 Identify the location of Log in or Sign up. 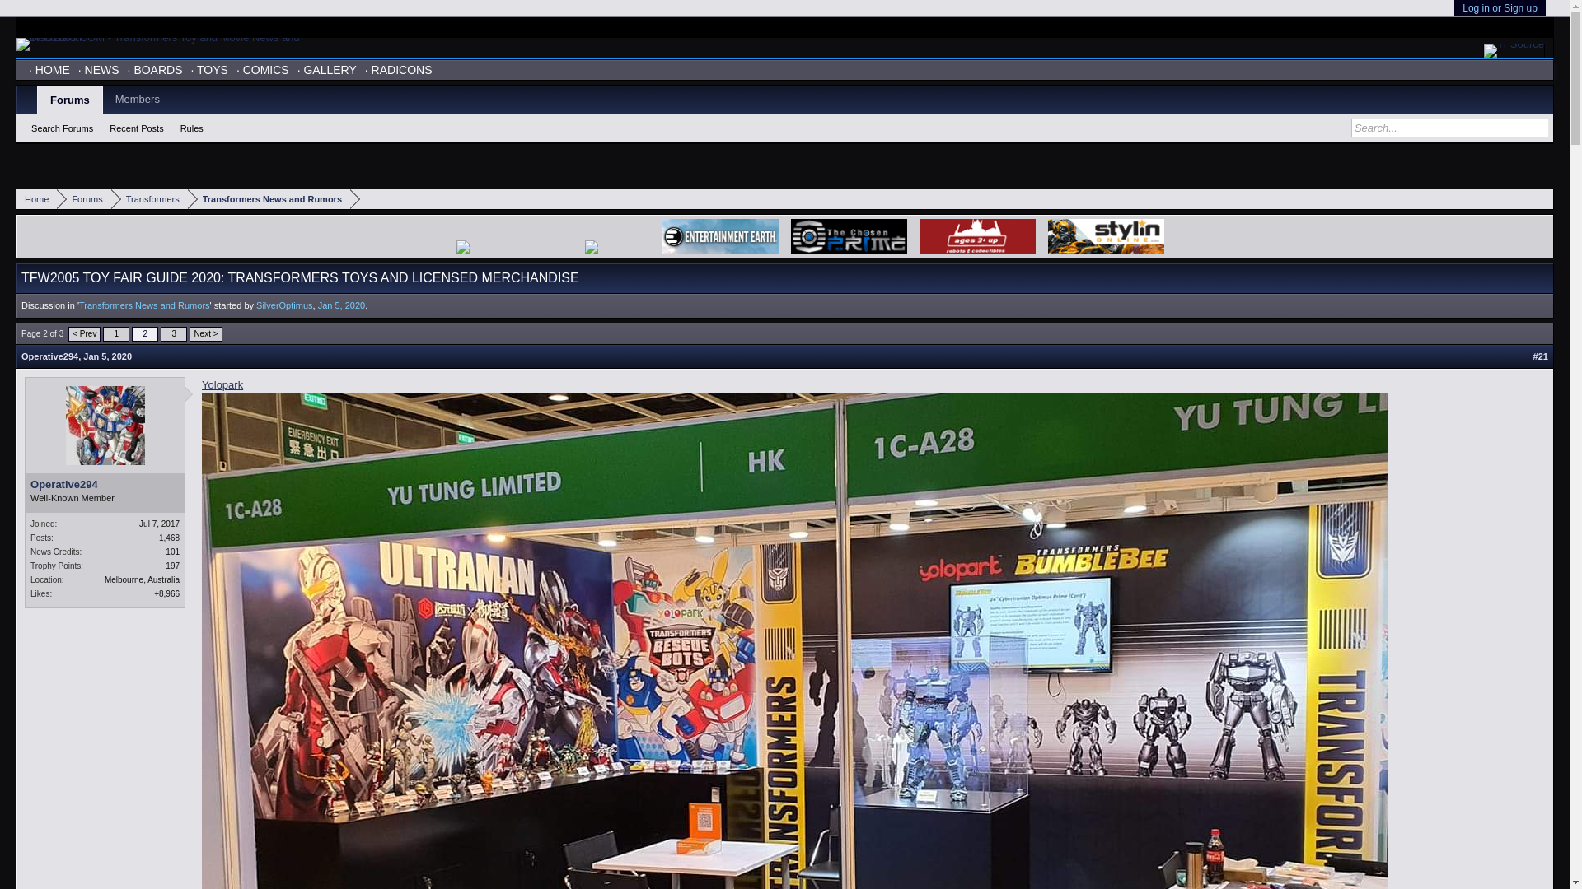
(1500, 8).